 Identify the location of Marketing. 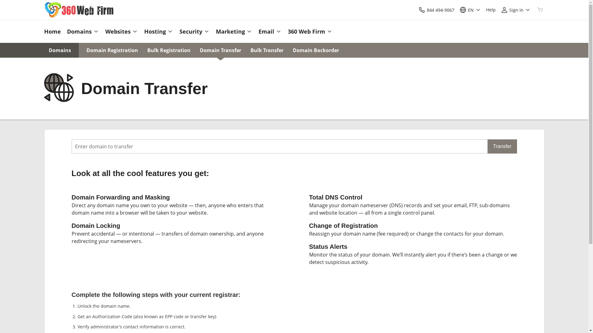
(234, 31).